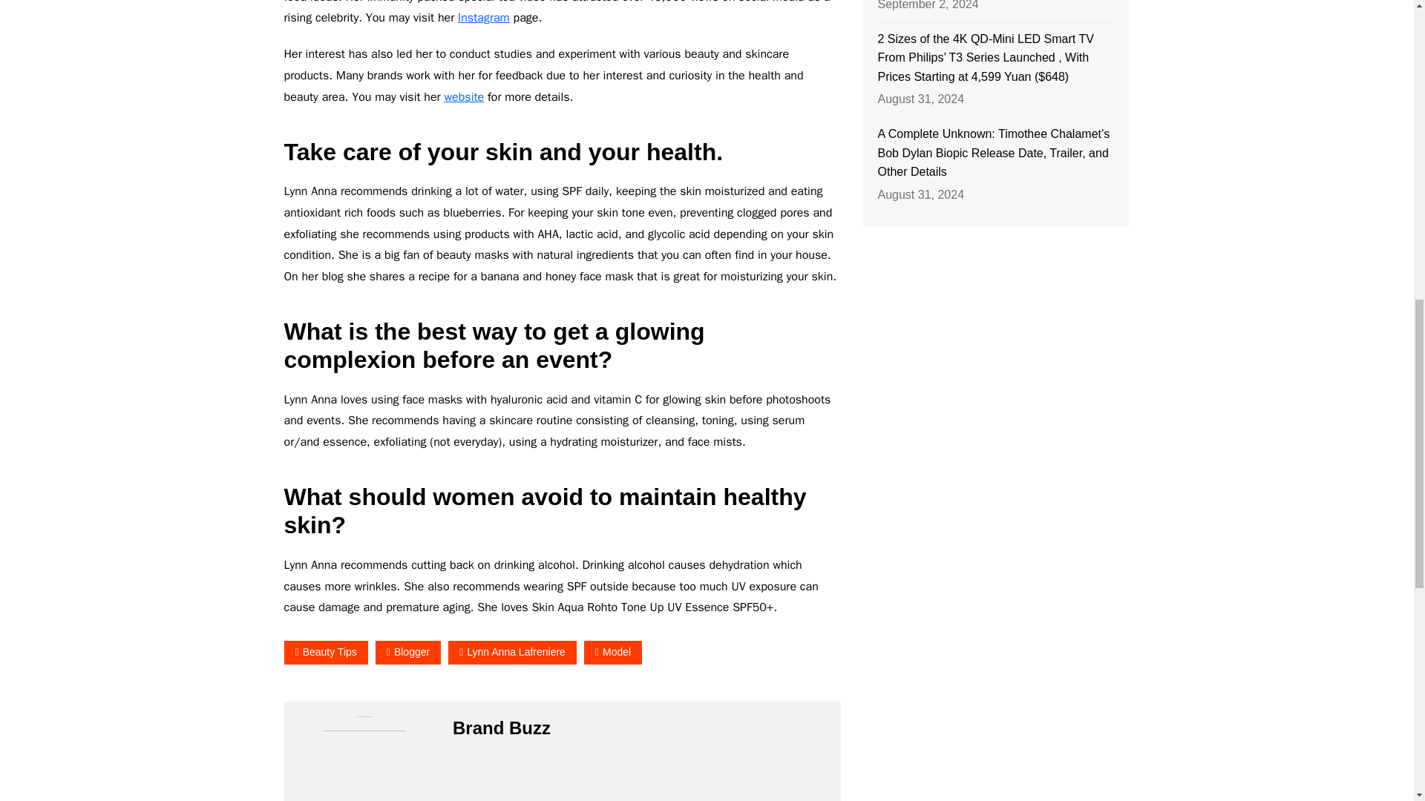 The image size is (1425, 801). I want to click on website, so click(465, 96).